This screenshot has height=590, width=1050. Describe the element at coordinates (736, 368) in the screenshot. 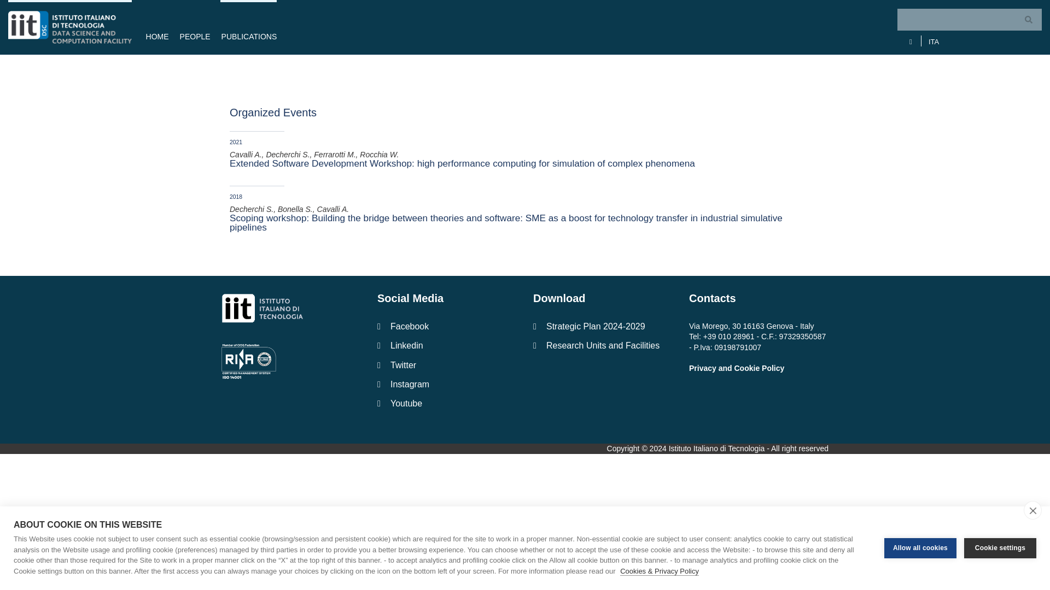

I see `Privacy and Cookie Policy` at that location.